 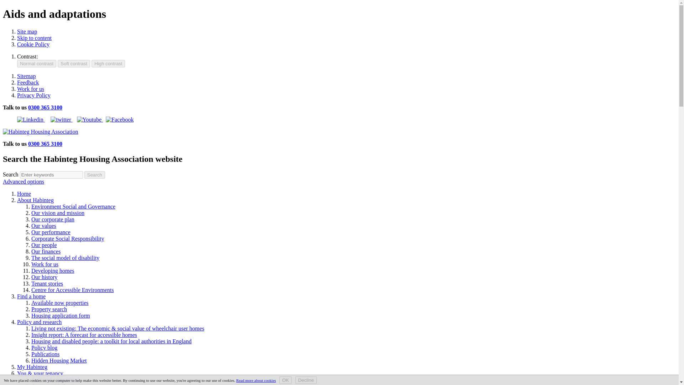 I want to click on Skip to content, so click(x=34, y=38).